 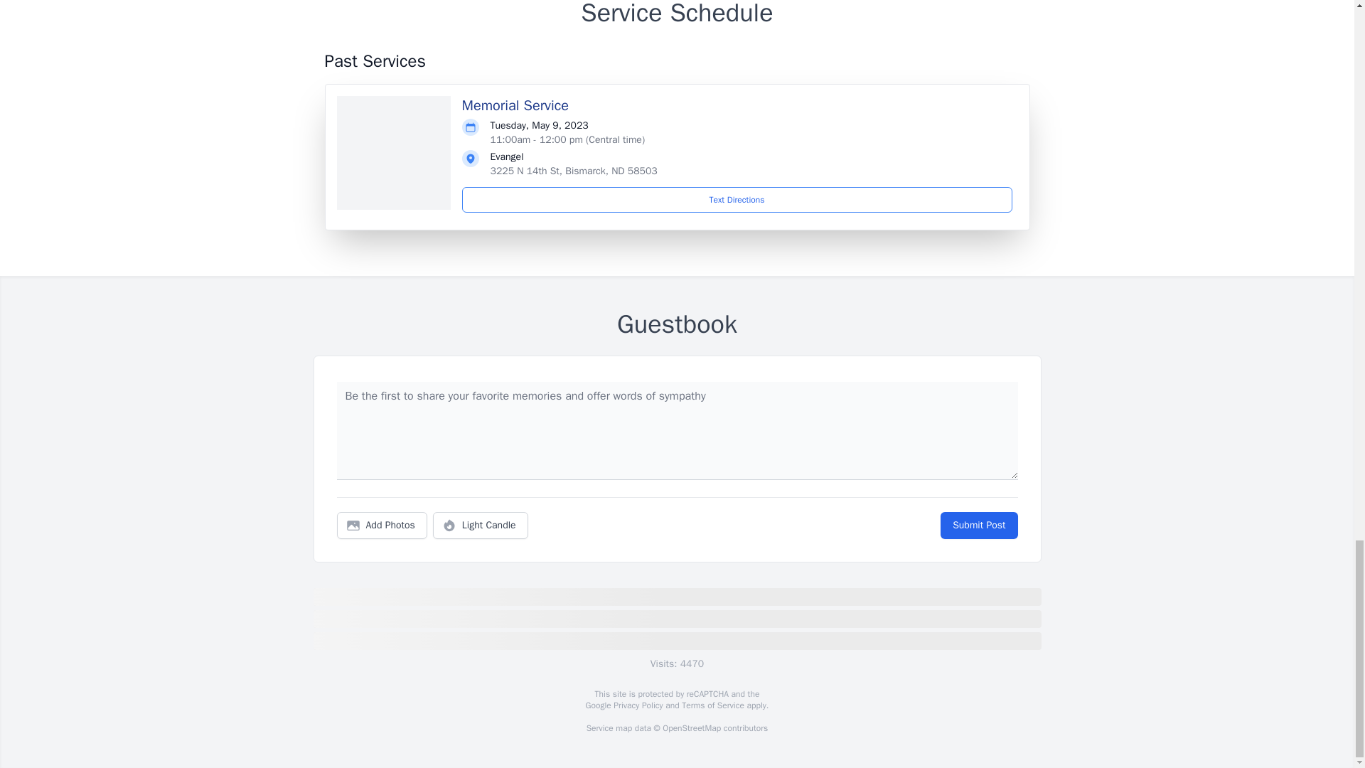 I want to click on Add Photos, so click(x=382, y=526).